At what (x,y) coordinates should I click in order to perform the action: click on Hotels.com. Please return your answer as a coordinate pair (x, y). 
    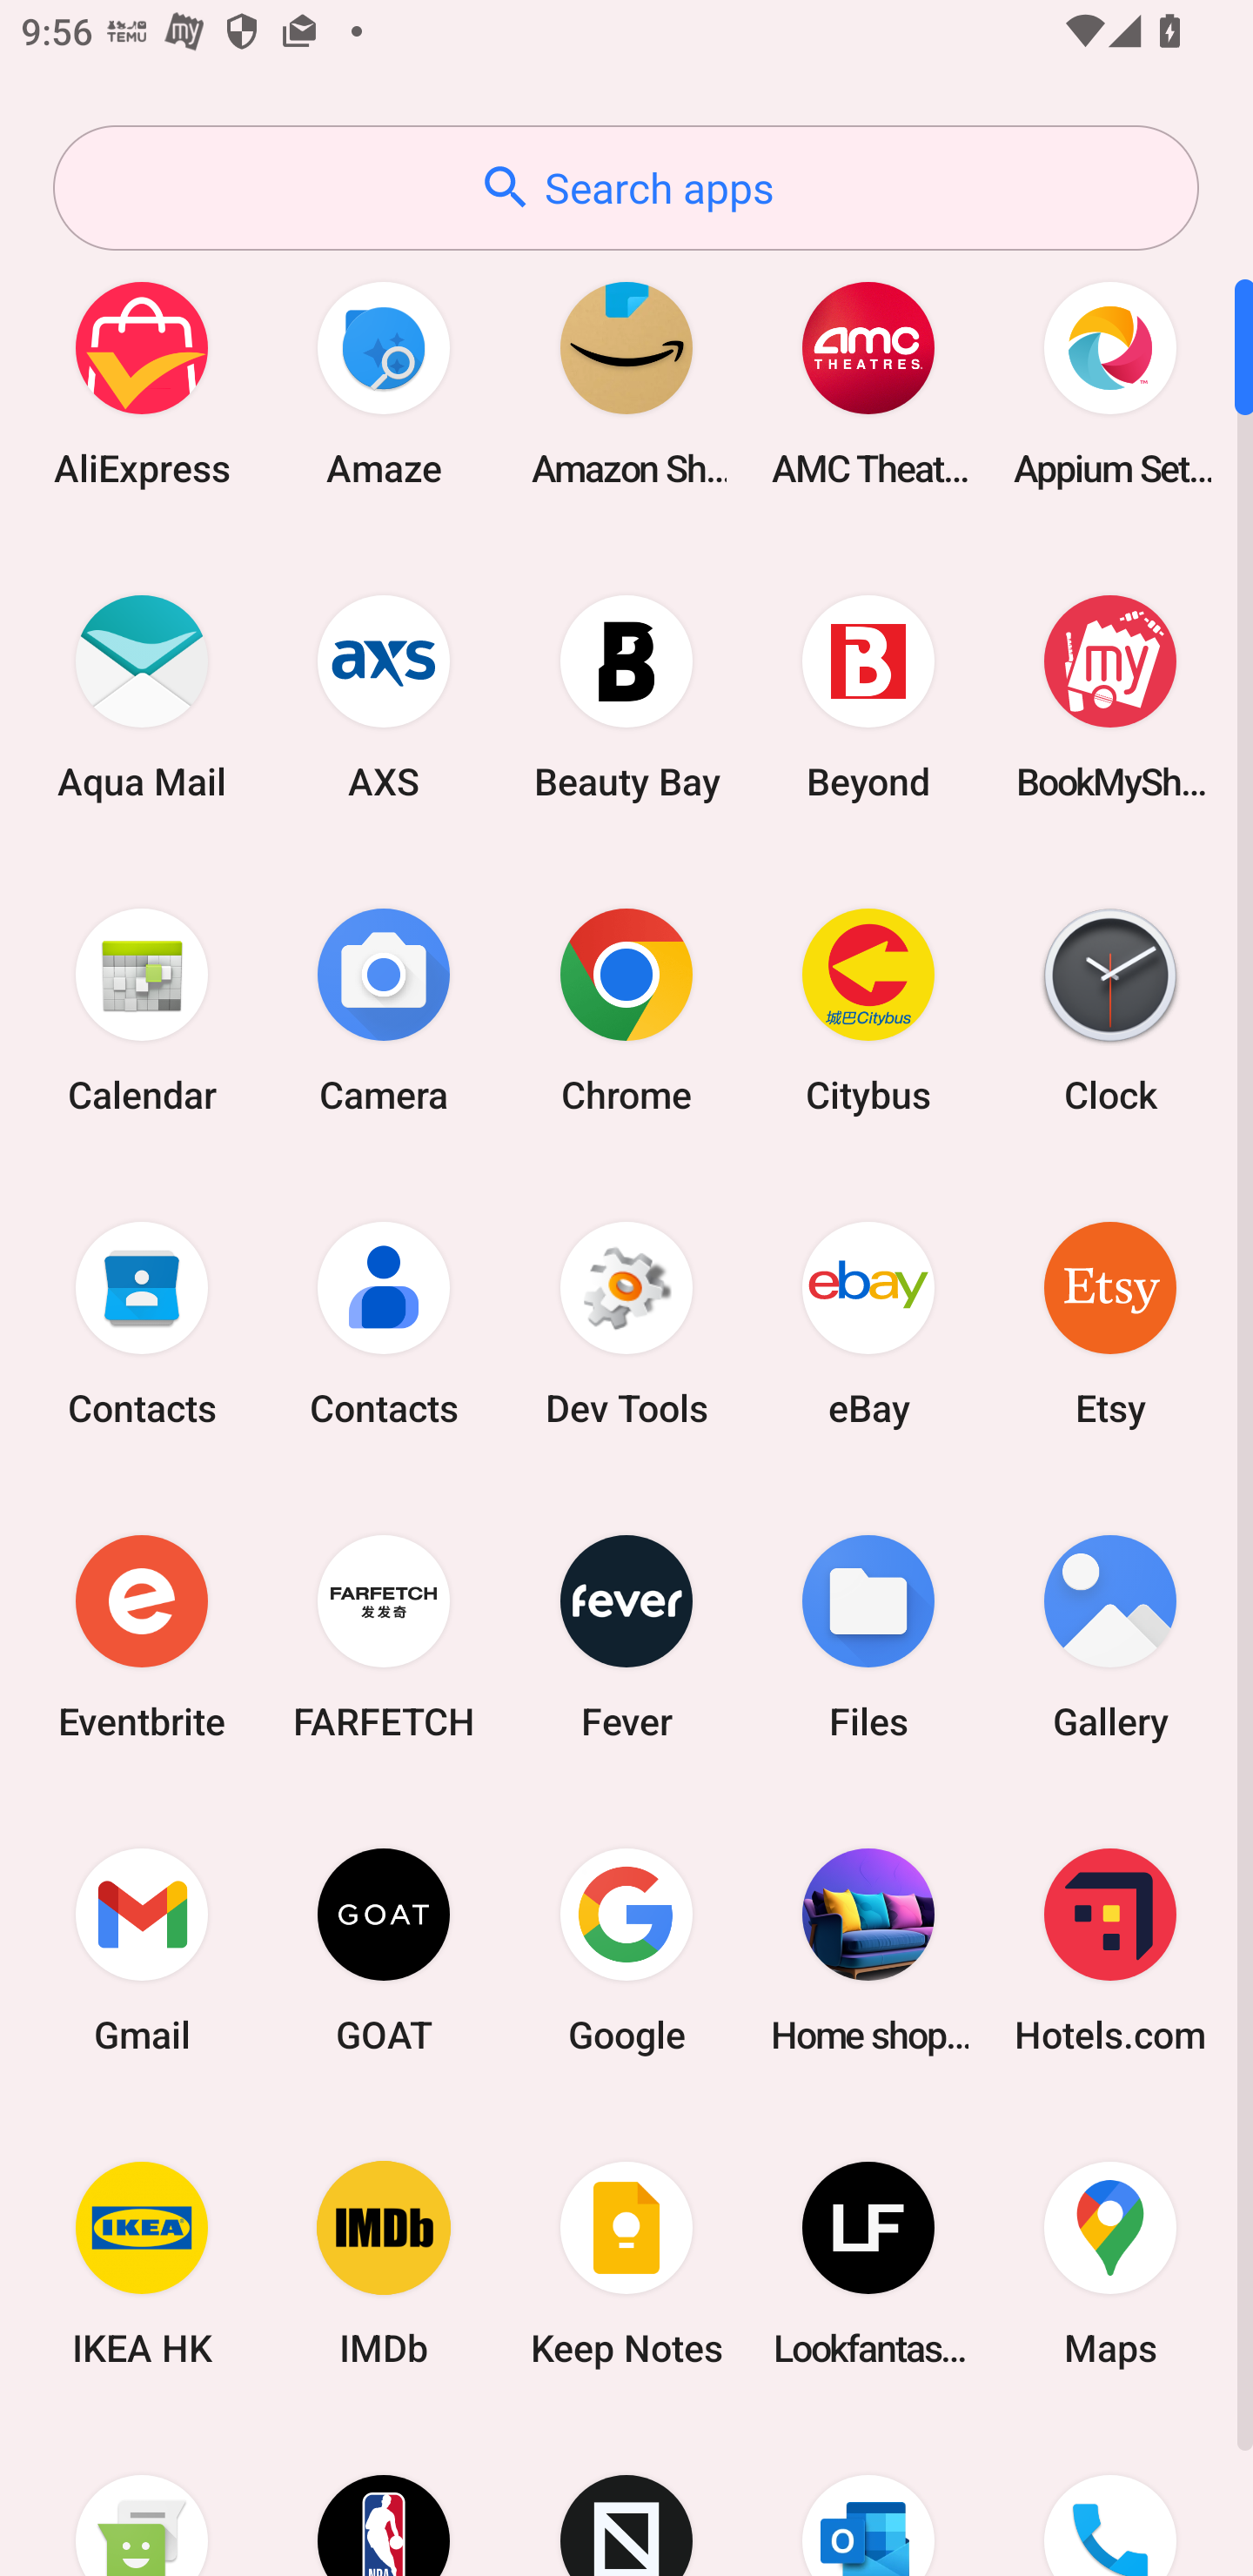
    Looking at the image, I should click on (1110, 1949).